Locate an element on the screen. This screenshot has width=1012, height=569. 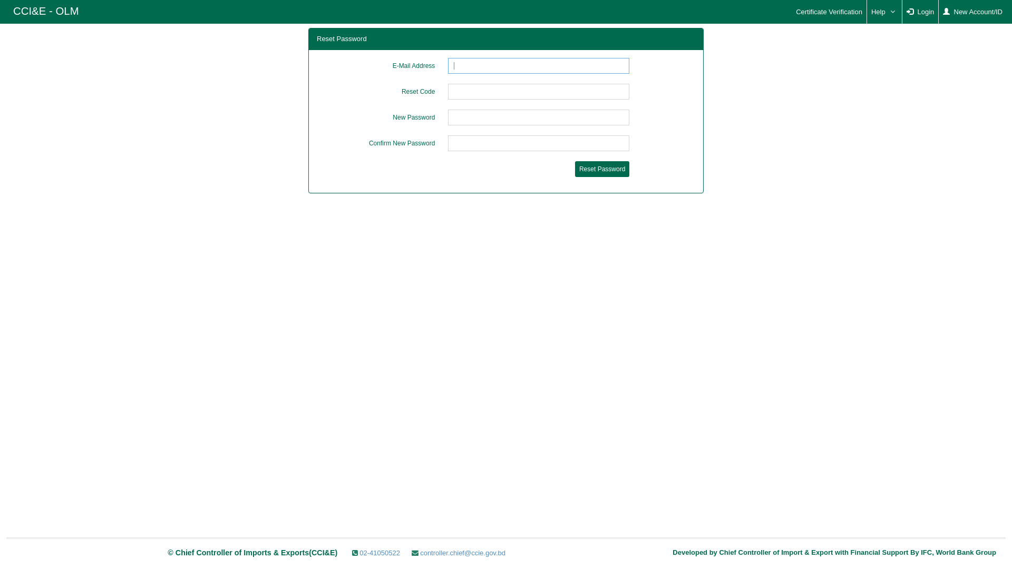
controller.chief@ccie.gov.bd is located at coordinates (459, 553).